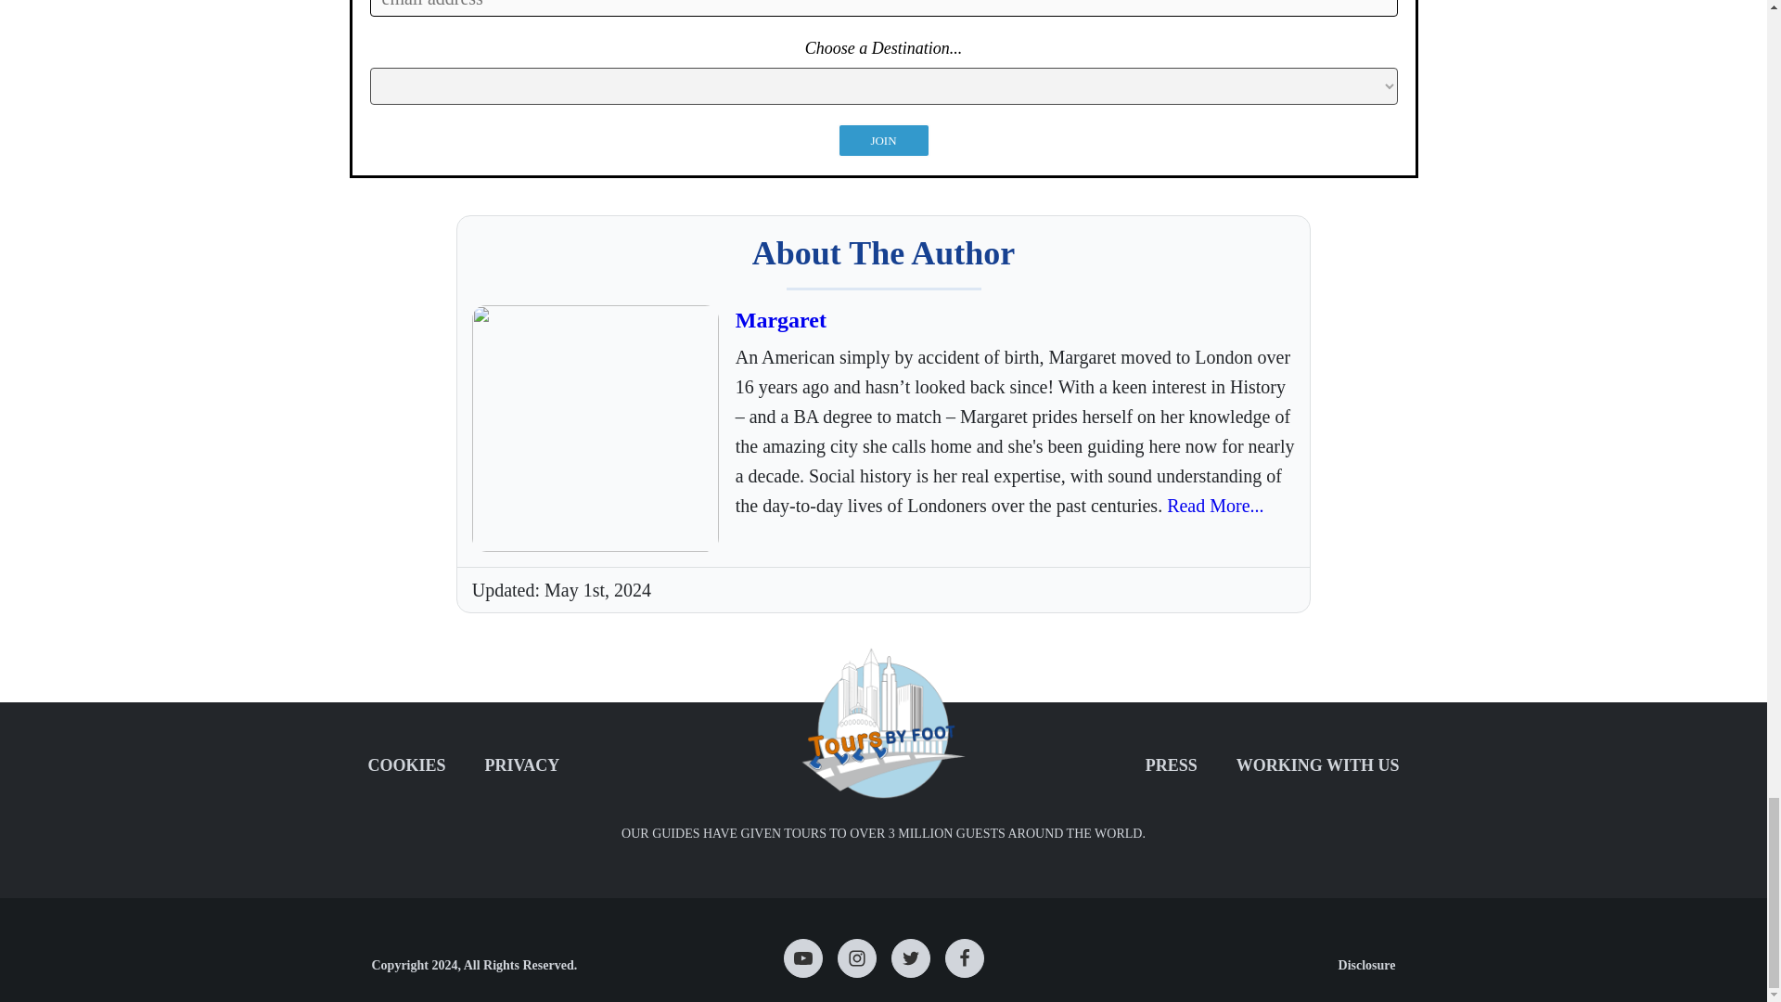  What do you see at coordinates (883, 139) in the screenshot?
I see `JOIN` at bounding box center [883, 139].